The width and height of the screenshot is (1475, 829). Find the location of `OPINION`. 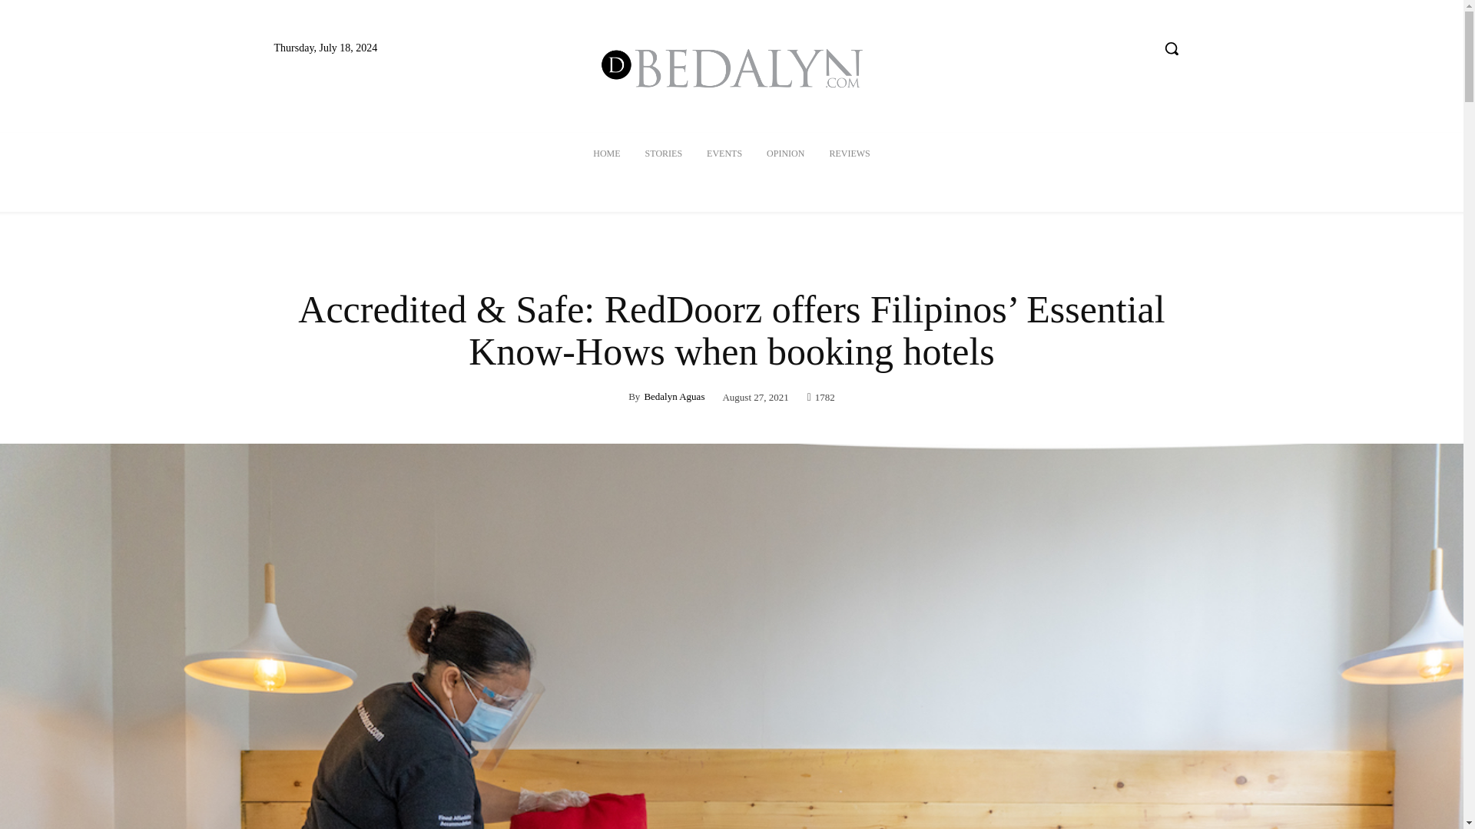

OPINION is located at coordinates (785, 154).